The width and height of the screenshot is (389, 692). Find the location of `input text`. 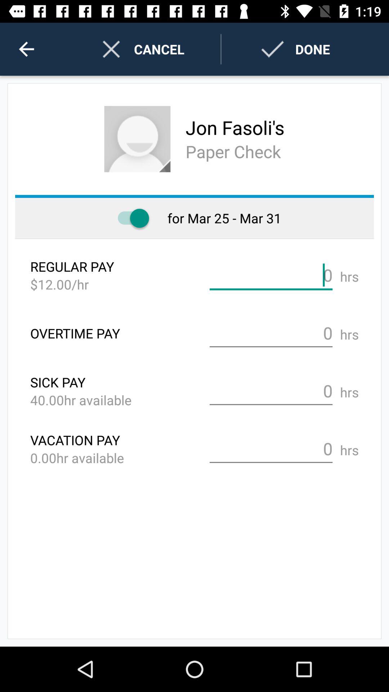

input text is located at coordinates (271, 275).